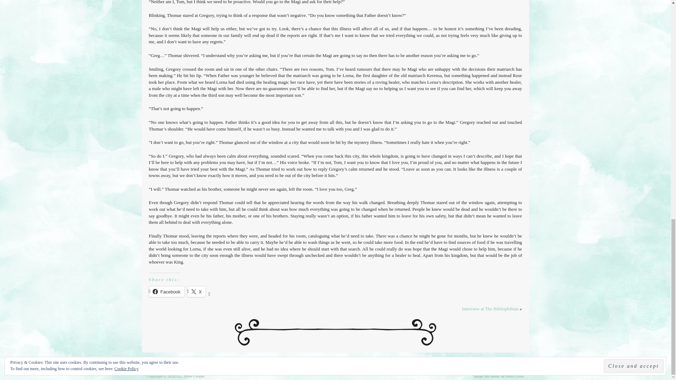  What do you see at coordinates (166, 291) in the screenshot?
I see `Facebook` at bounding box center [166, 291].